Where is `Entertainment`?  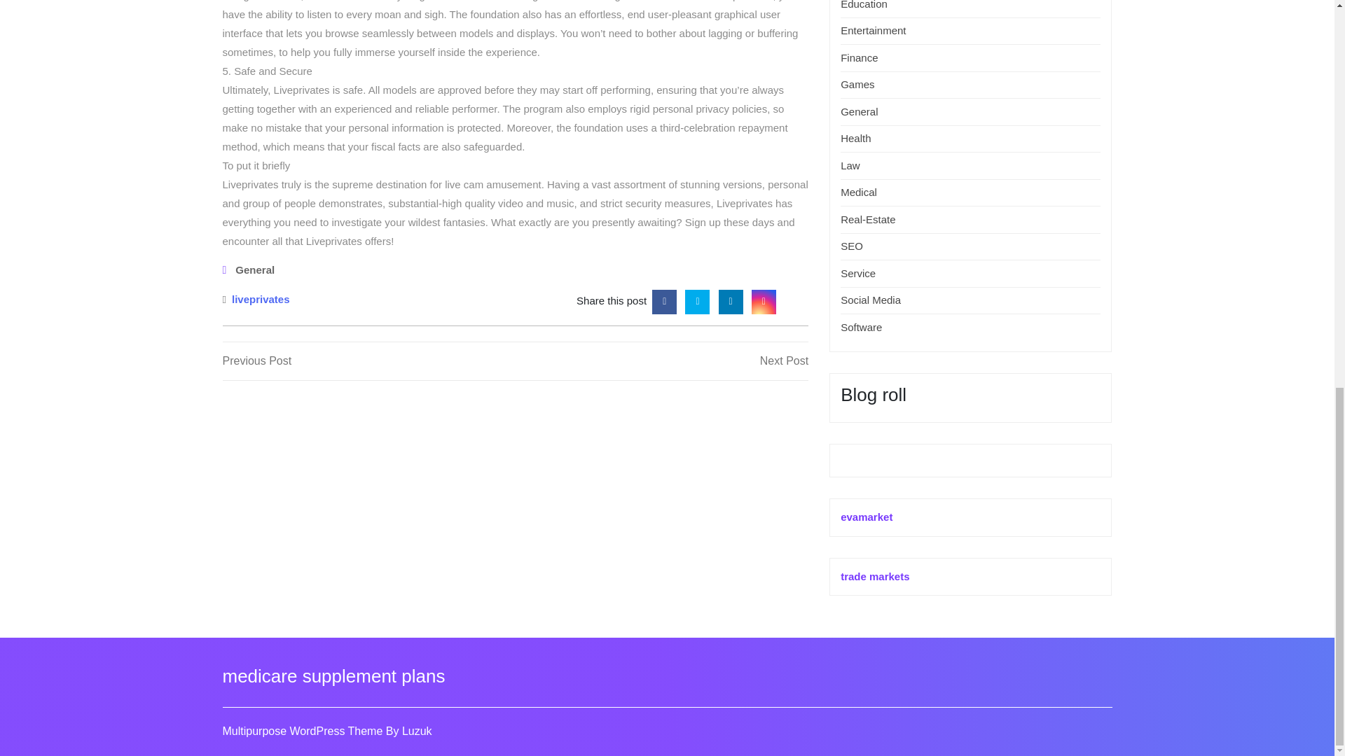
Entertainment is located at coordinates (368, 361).